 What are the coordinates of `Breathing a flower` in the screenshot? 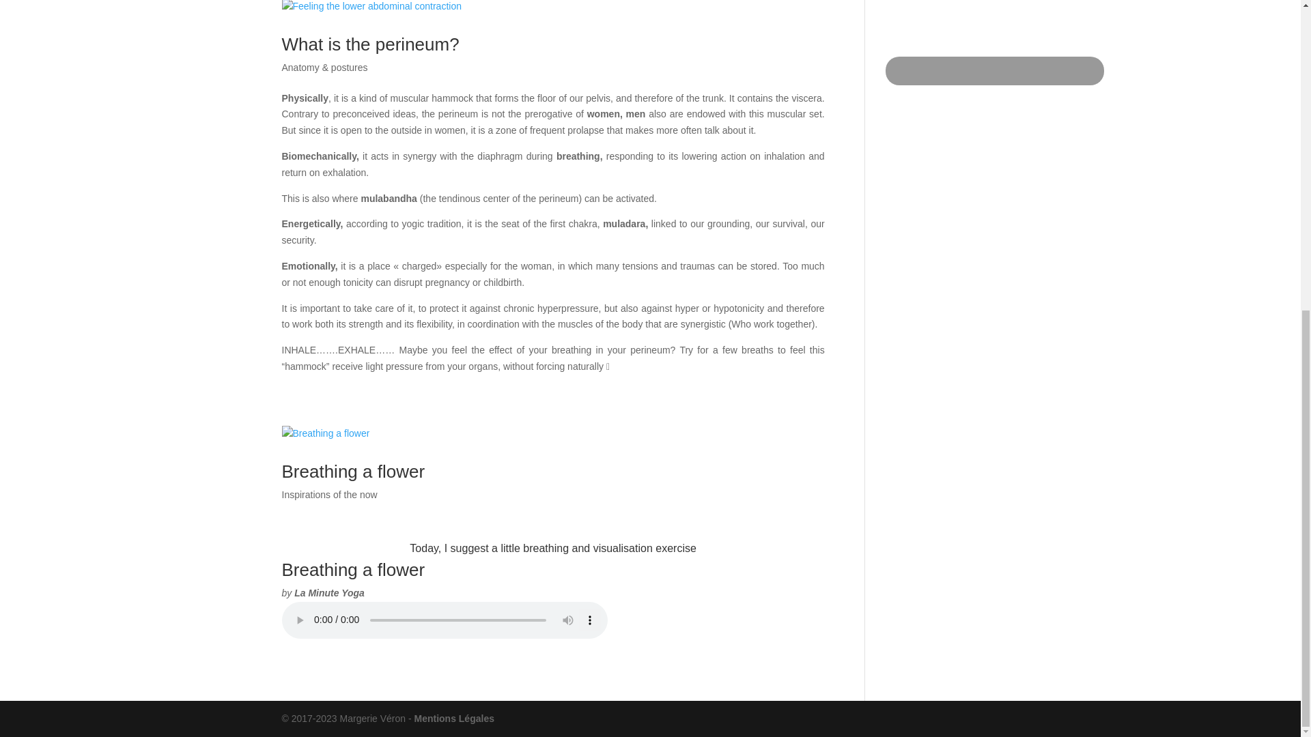 It's located at (353, 472).